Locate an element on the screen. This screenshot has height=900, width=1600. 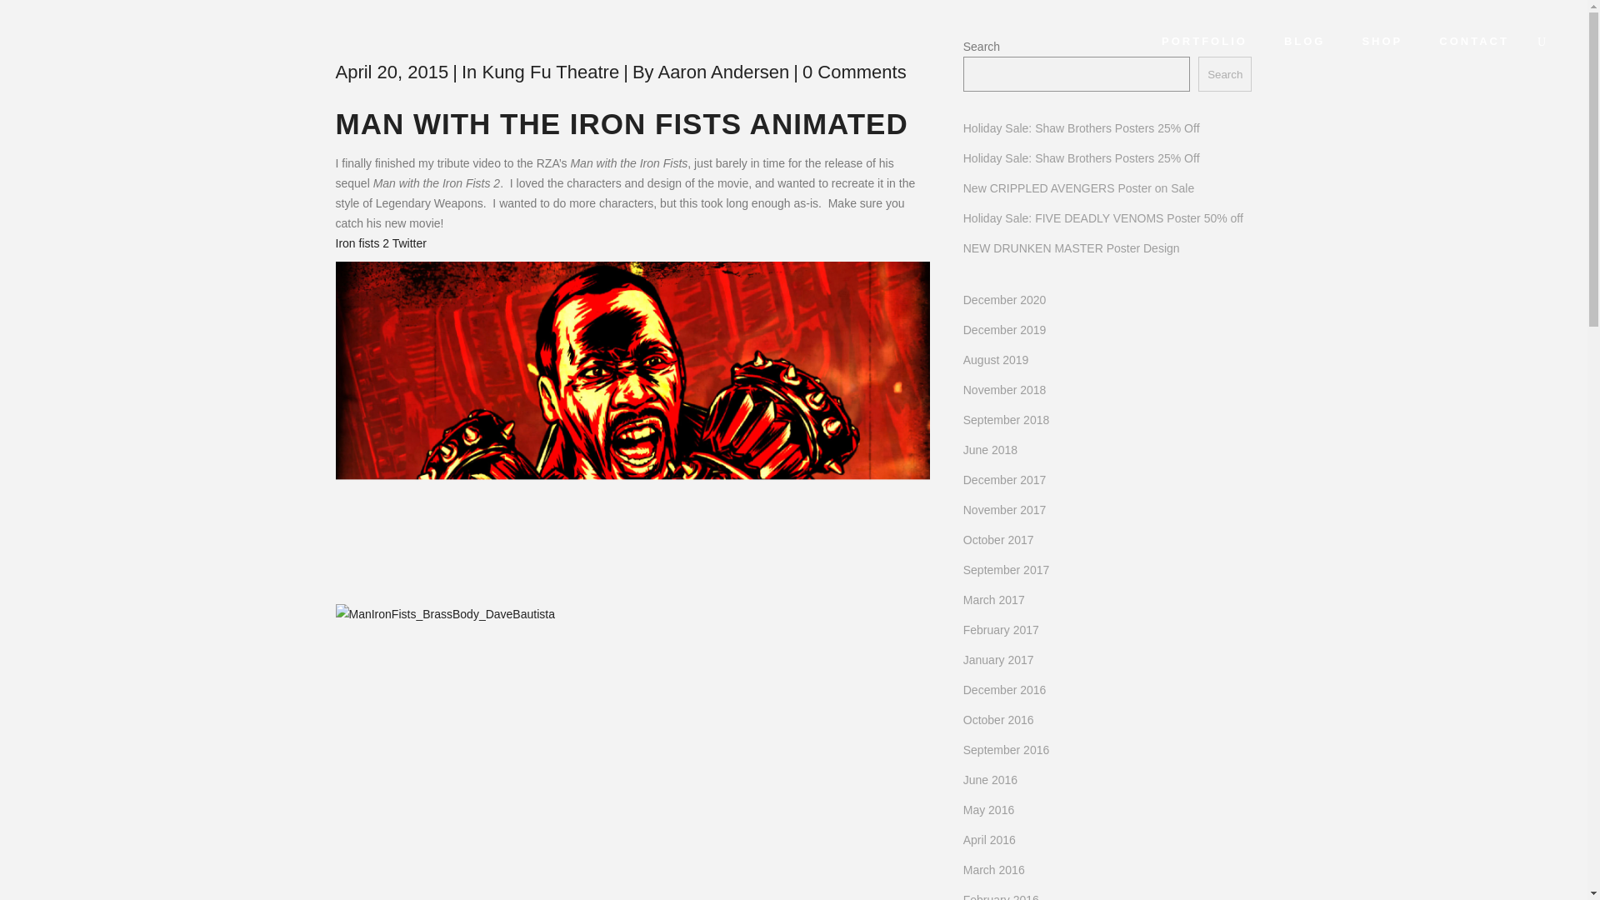
0 Comments is located at coordinates (855, 72).